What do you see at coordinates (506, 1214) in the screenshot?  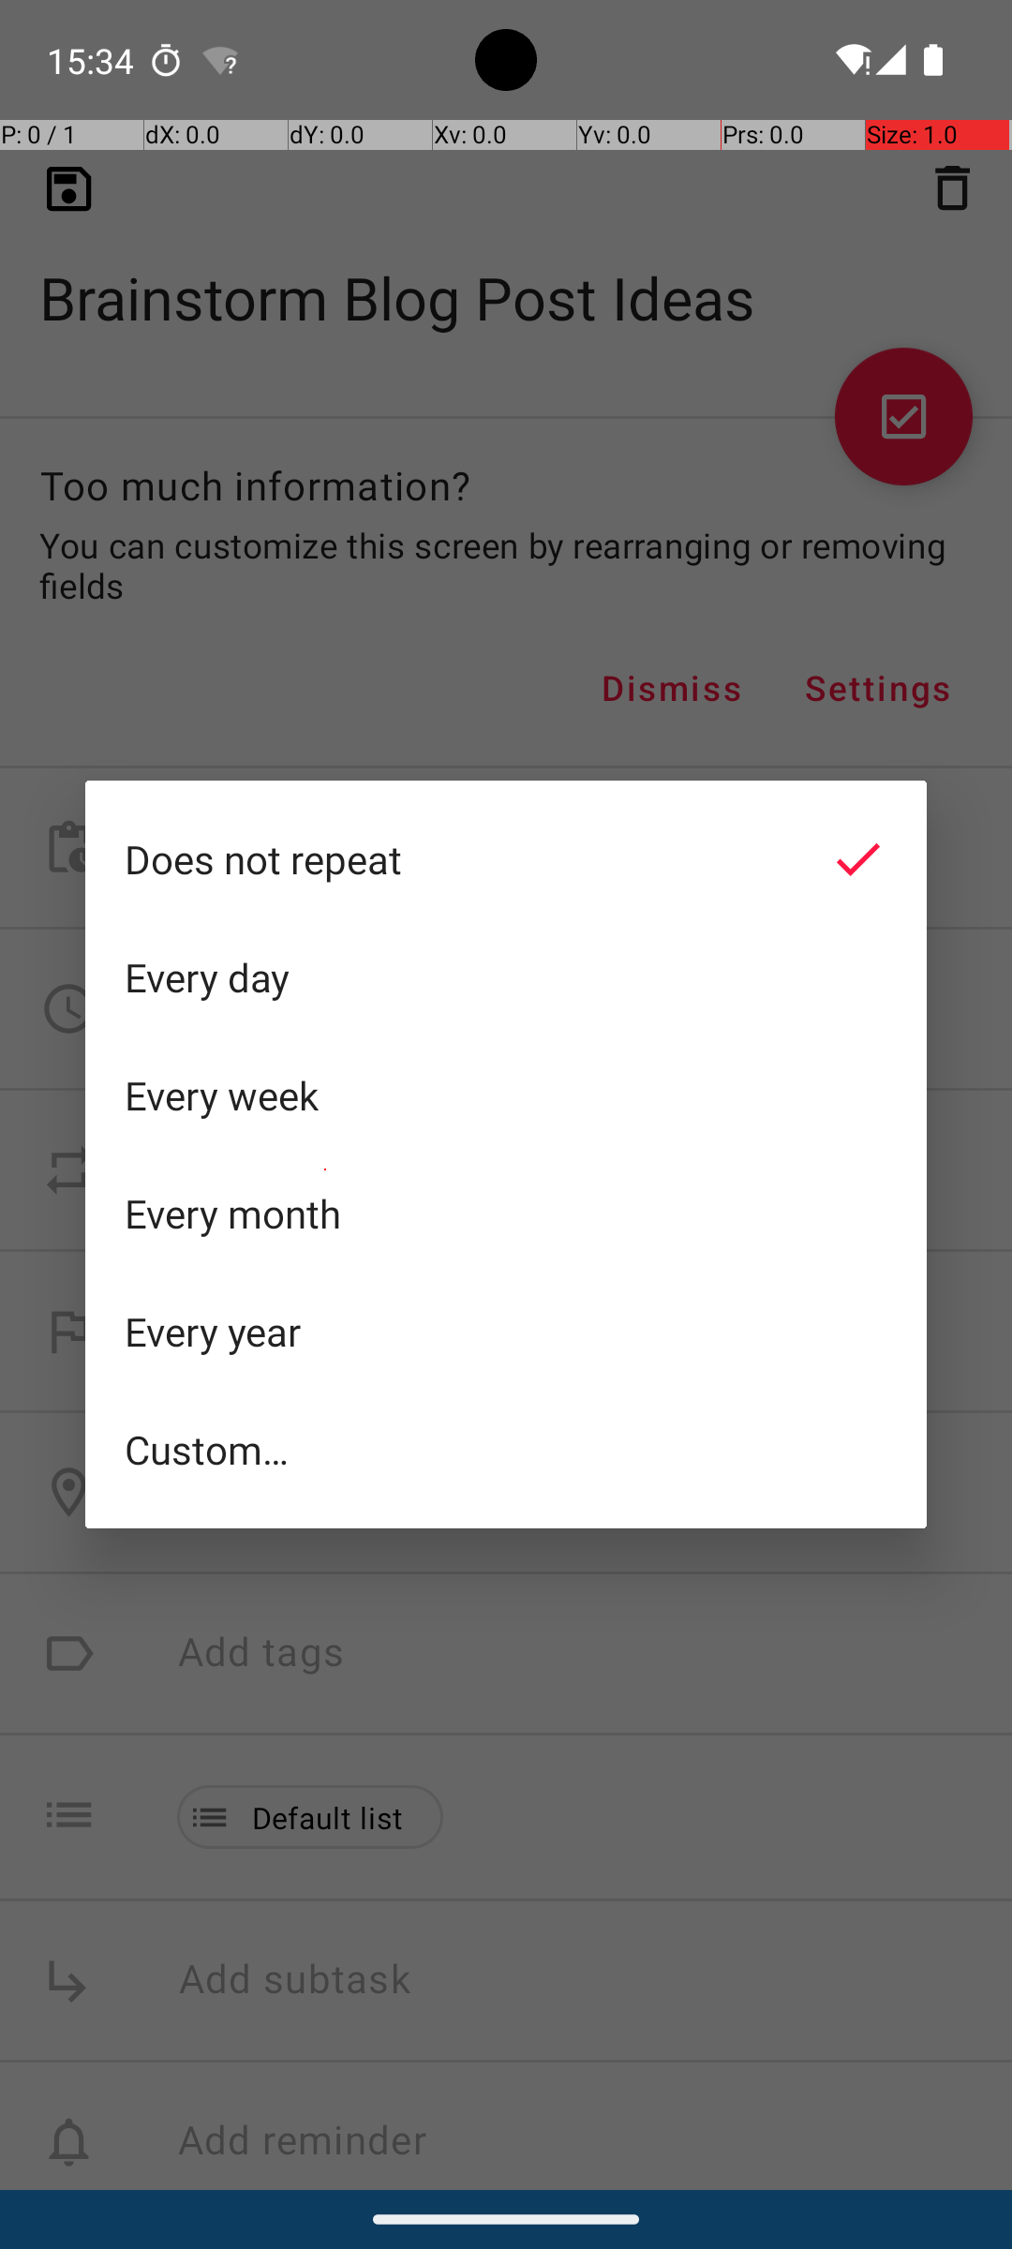 I see `Every month` at bounding box center [506, 1214].